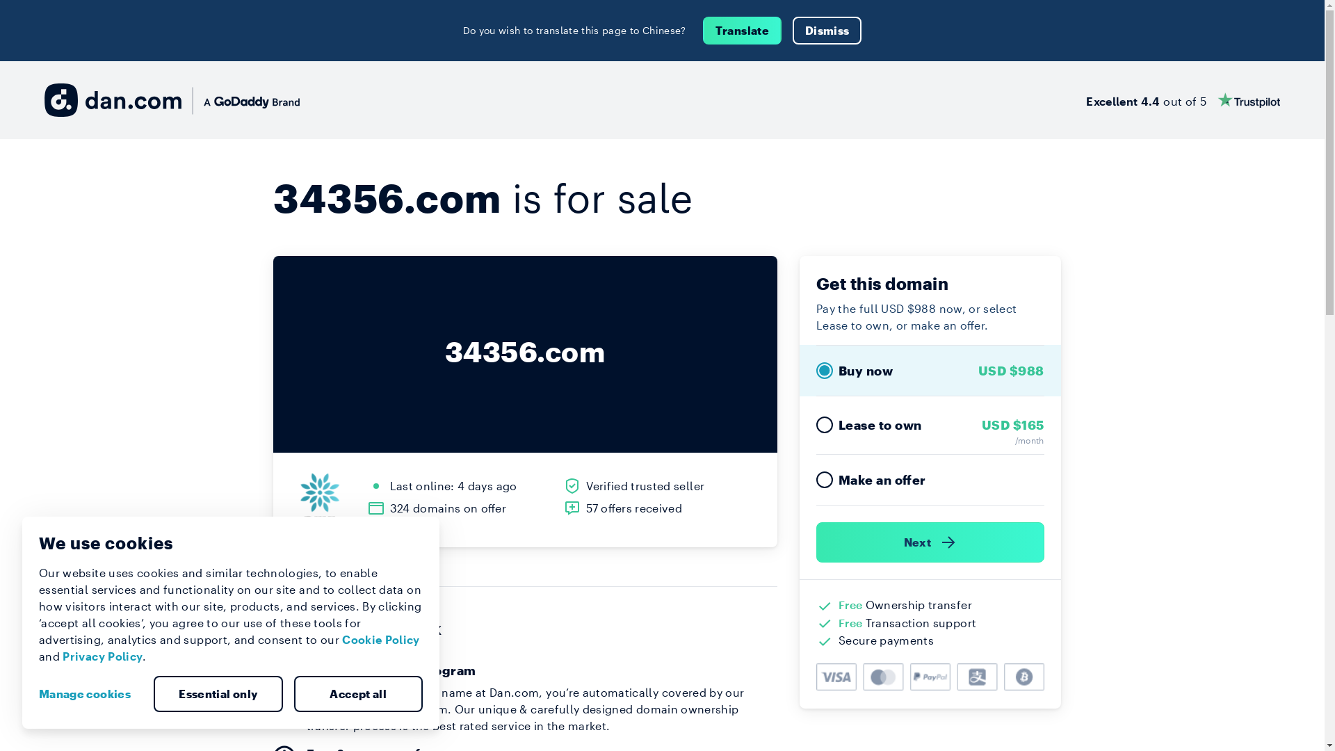 The height and width of the screenshot is (751, 1335). I want to click on Essential only, so click(218, 694).